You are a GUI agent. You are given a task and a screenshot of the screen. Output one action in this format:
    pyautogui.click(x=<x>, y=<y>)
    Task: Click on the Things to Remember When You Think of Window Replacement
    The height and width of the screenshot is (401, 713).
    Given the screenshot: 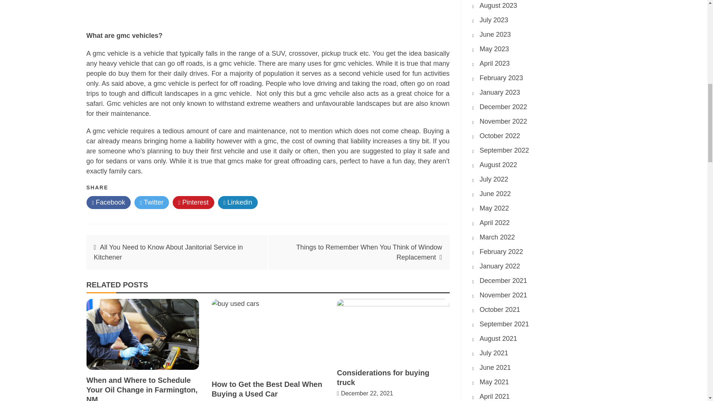 What is the action you would take?
    pyautogui.click(x=369, y=252)
    